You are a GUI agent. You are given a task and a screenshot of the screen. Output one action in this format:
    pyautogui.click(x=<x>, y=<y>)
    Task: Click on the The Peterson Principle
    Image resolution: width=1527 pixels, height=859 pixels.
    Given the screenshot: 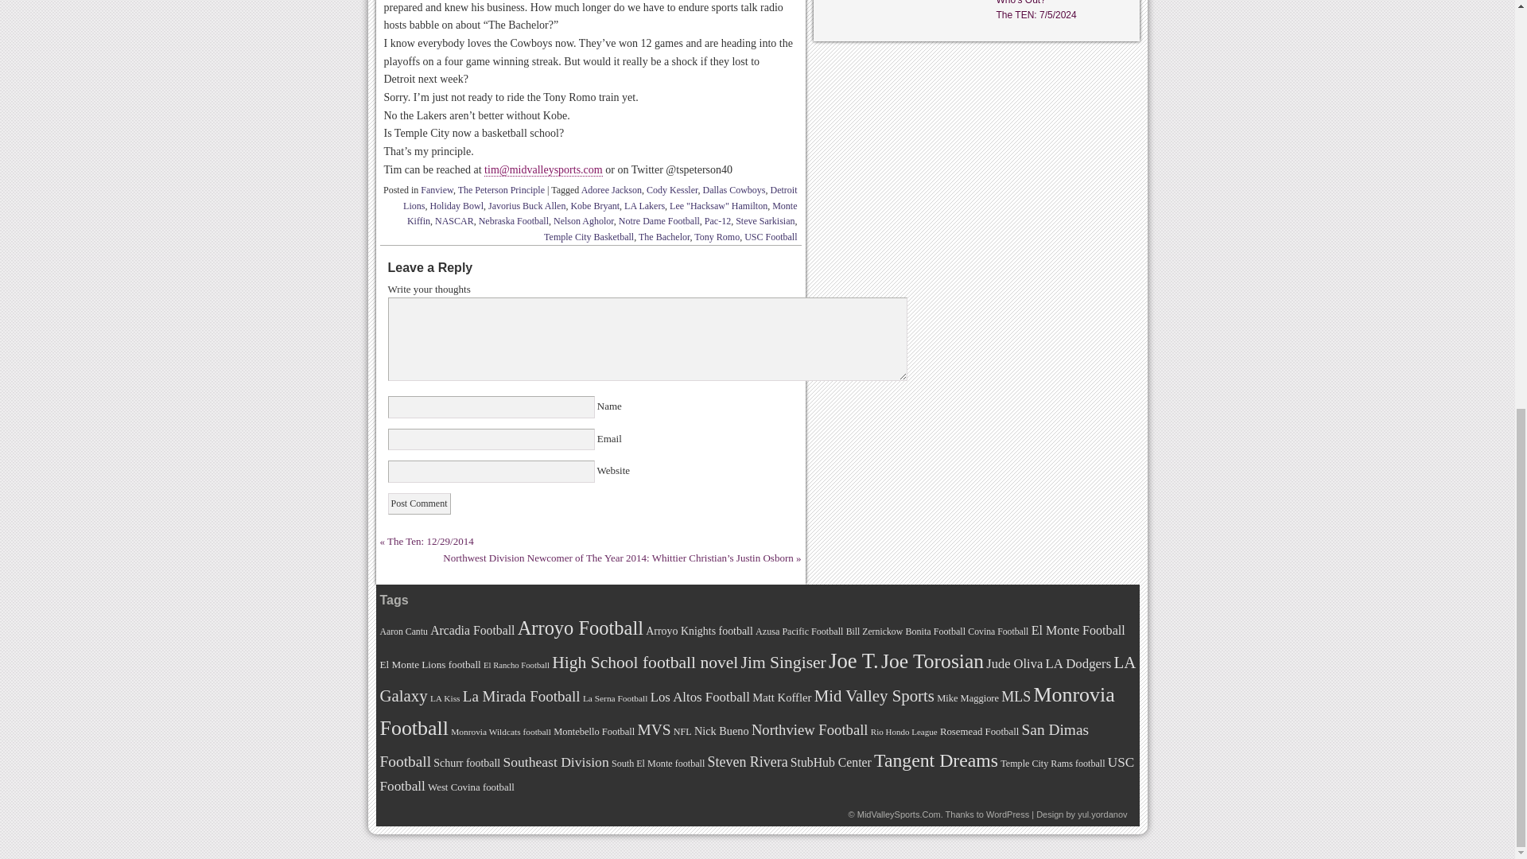 What is the action you would take?
    pyautogui.click(x=501, y=190)
    